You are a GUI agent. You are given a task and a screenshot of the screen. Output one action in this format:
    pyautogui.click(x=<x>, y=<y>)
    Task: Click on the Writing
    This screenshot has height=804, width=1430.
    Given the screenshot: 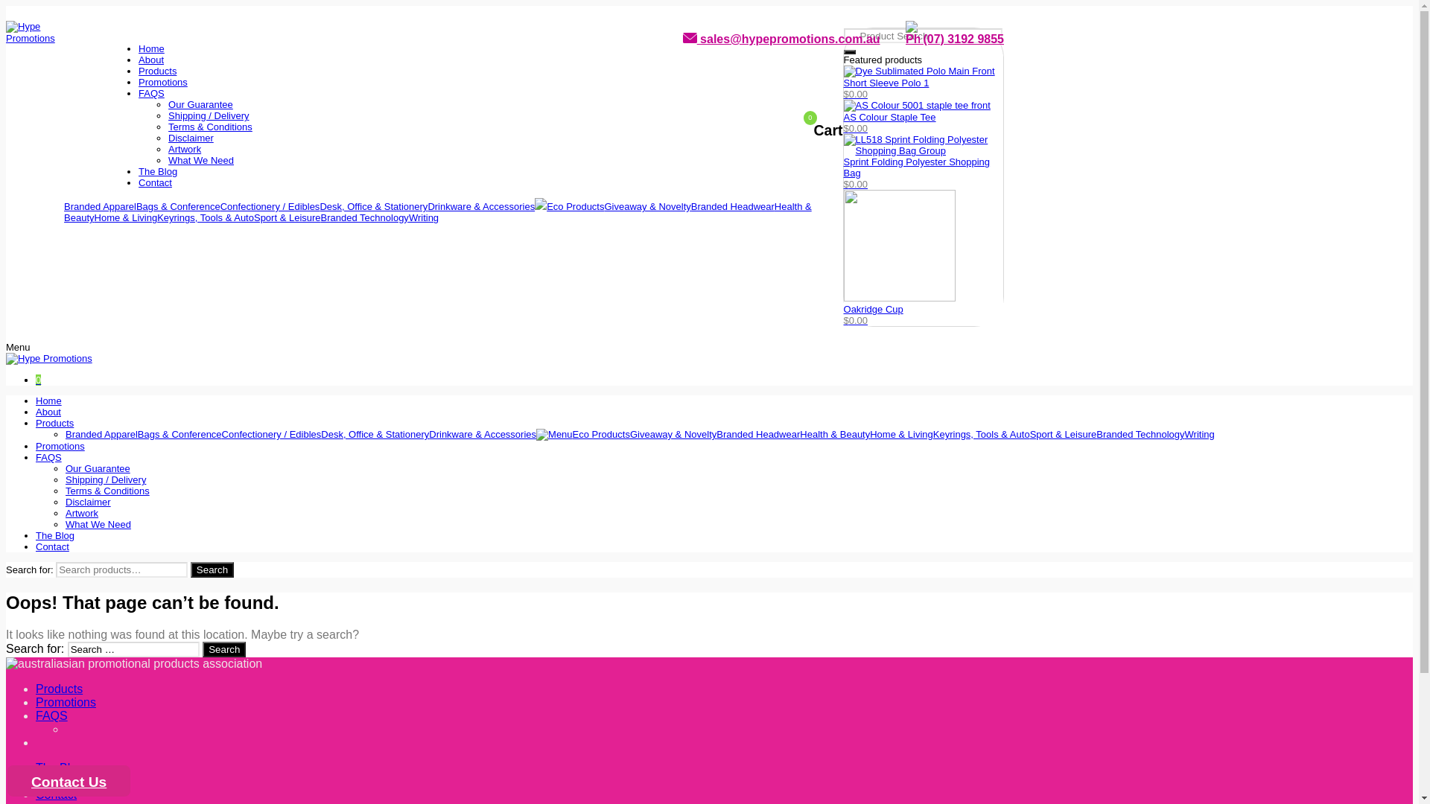 What is the action you would take?
    pyautogui.click(x=424, y=217)
    